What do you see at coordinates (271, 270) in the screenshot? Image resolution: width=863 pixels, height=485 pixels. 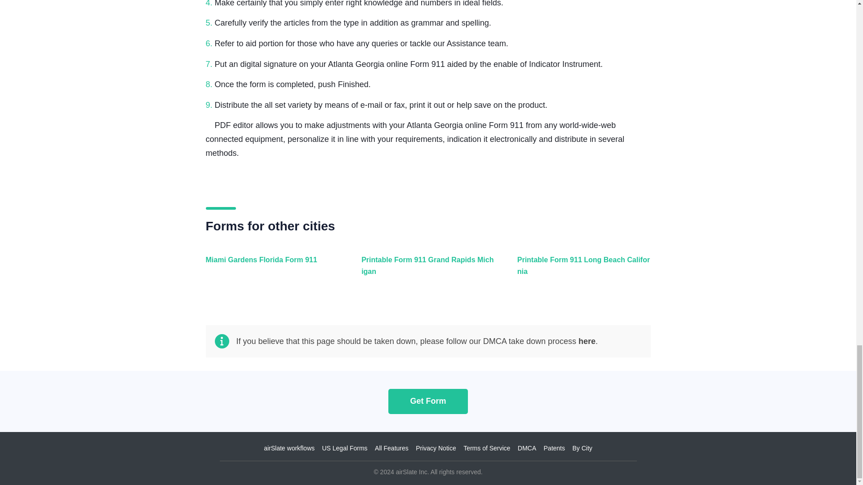 I see `Miami Gardens Florida Form 911` at bounding box center [271, 270].